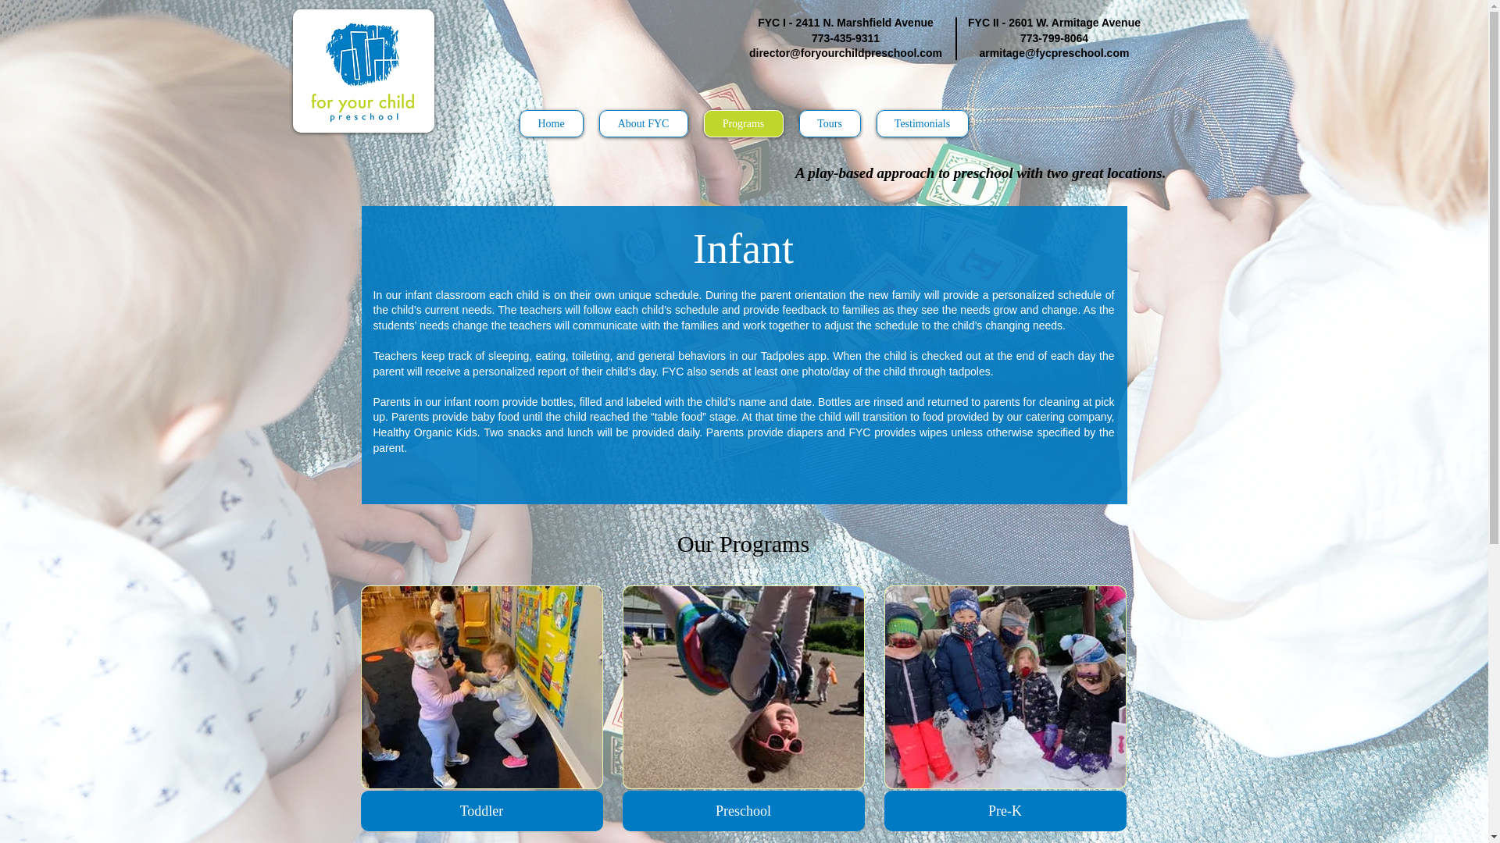 The height and width of the screenshot is (843, 1500). I want to click on Home, so click(551, 123).